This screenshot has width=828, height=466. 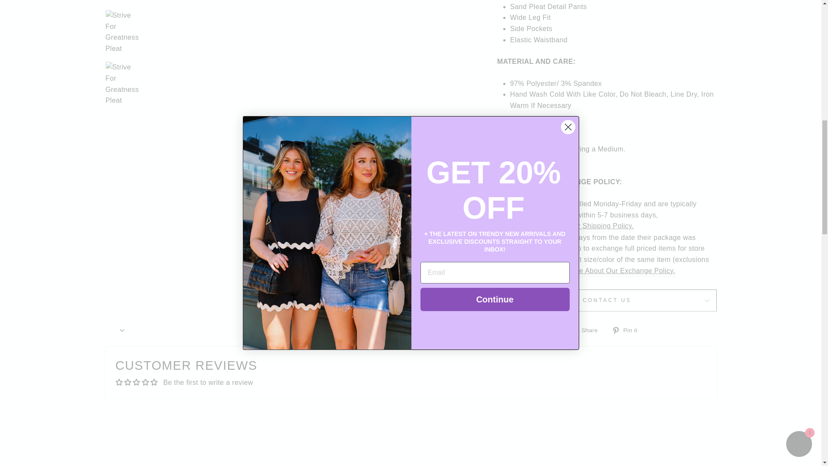 What do you see at coordinates (587, 330) in the screenshot?
I see `Share on Facebook` at bounding box center [587, 330].